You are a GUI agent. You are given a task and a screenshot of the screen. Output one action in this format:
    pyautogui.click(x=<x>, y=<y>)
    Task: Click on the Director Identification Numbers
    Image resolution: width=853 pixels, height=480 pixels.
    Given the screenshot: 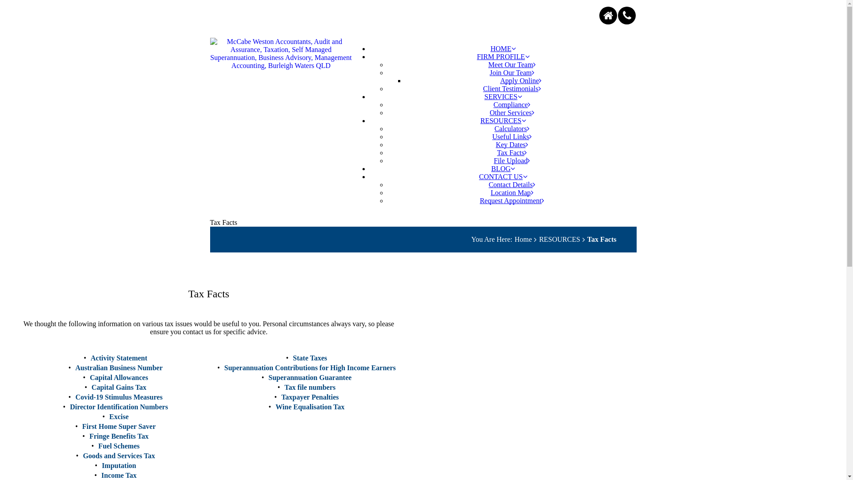 What is the action you would take?
    pyautogui.click(x=119, y=407)
    